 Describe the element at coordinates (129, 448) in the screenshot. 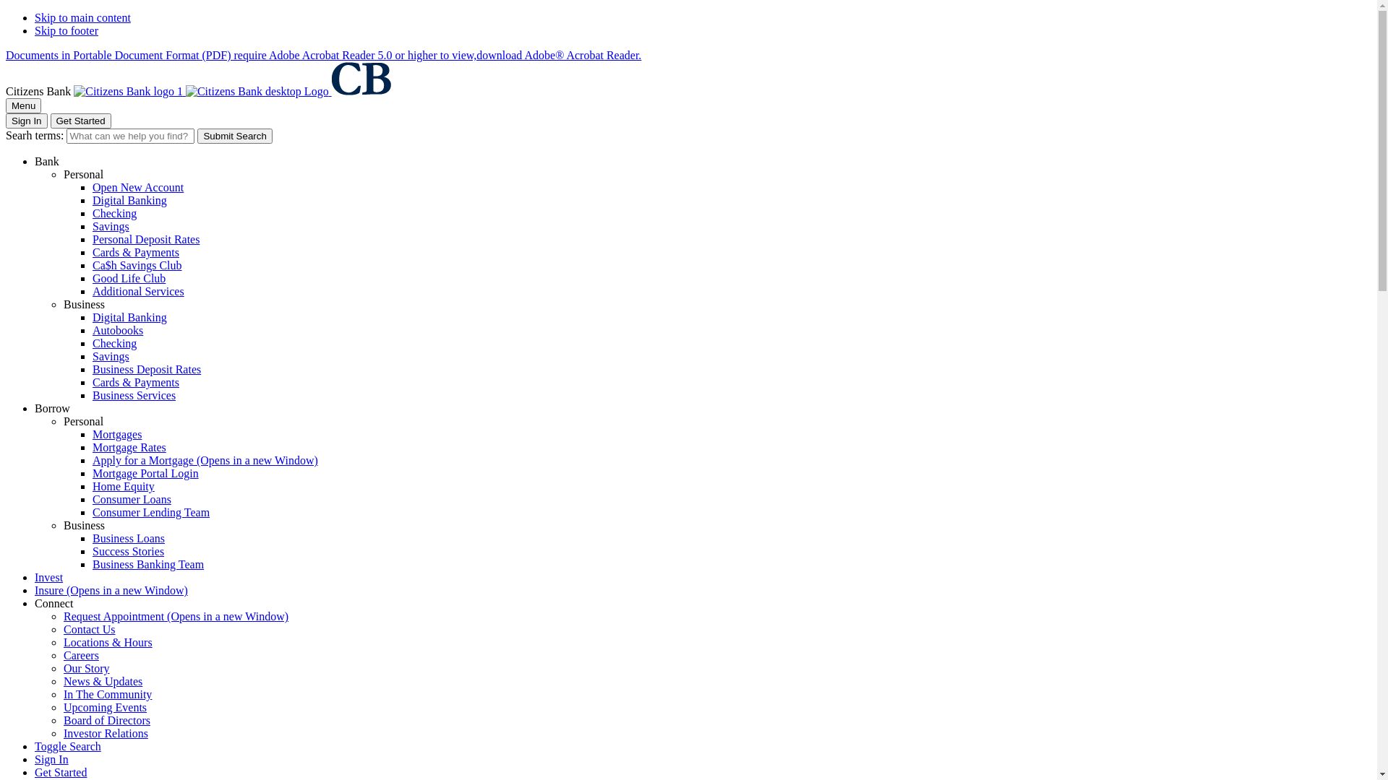

I see `Mortgage Rates` at that location.